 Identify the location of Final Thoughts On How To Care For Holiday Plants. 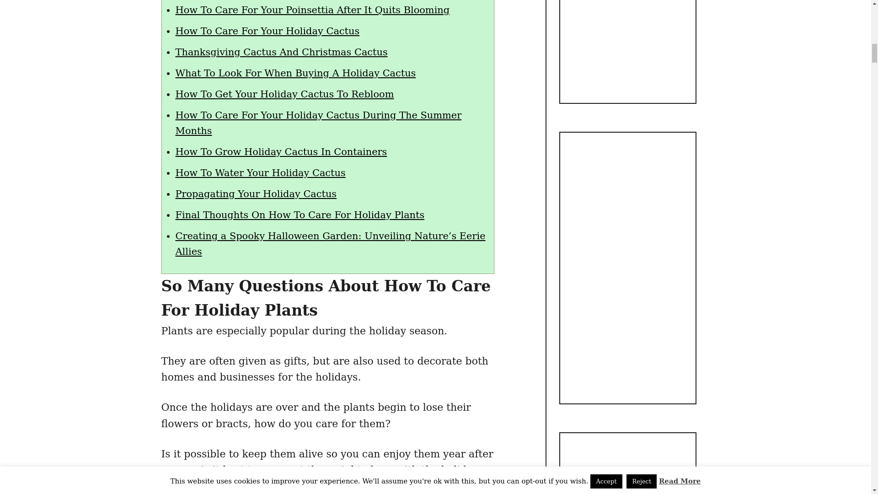
(300, 215).